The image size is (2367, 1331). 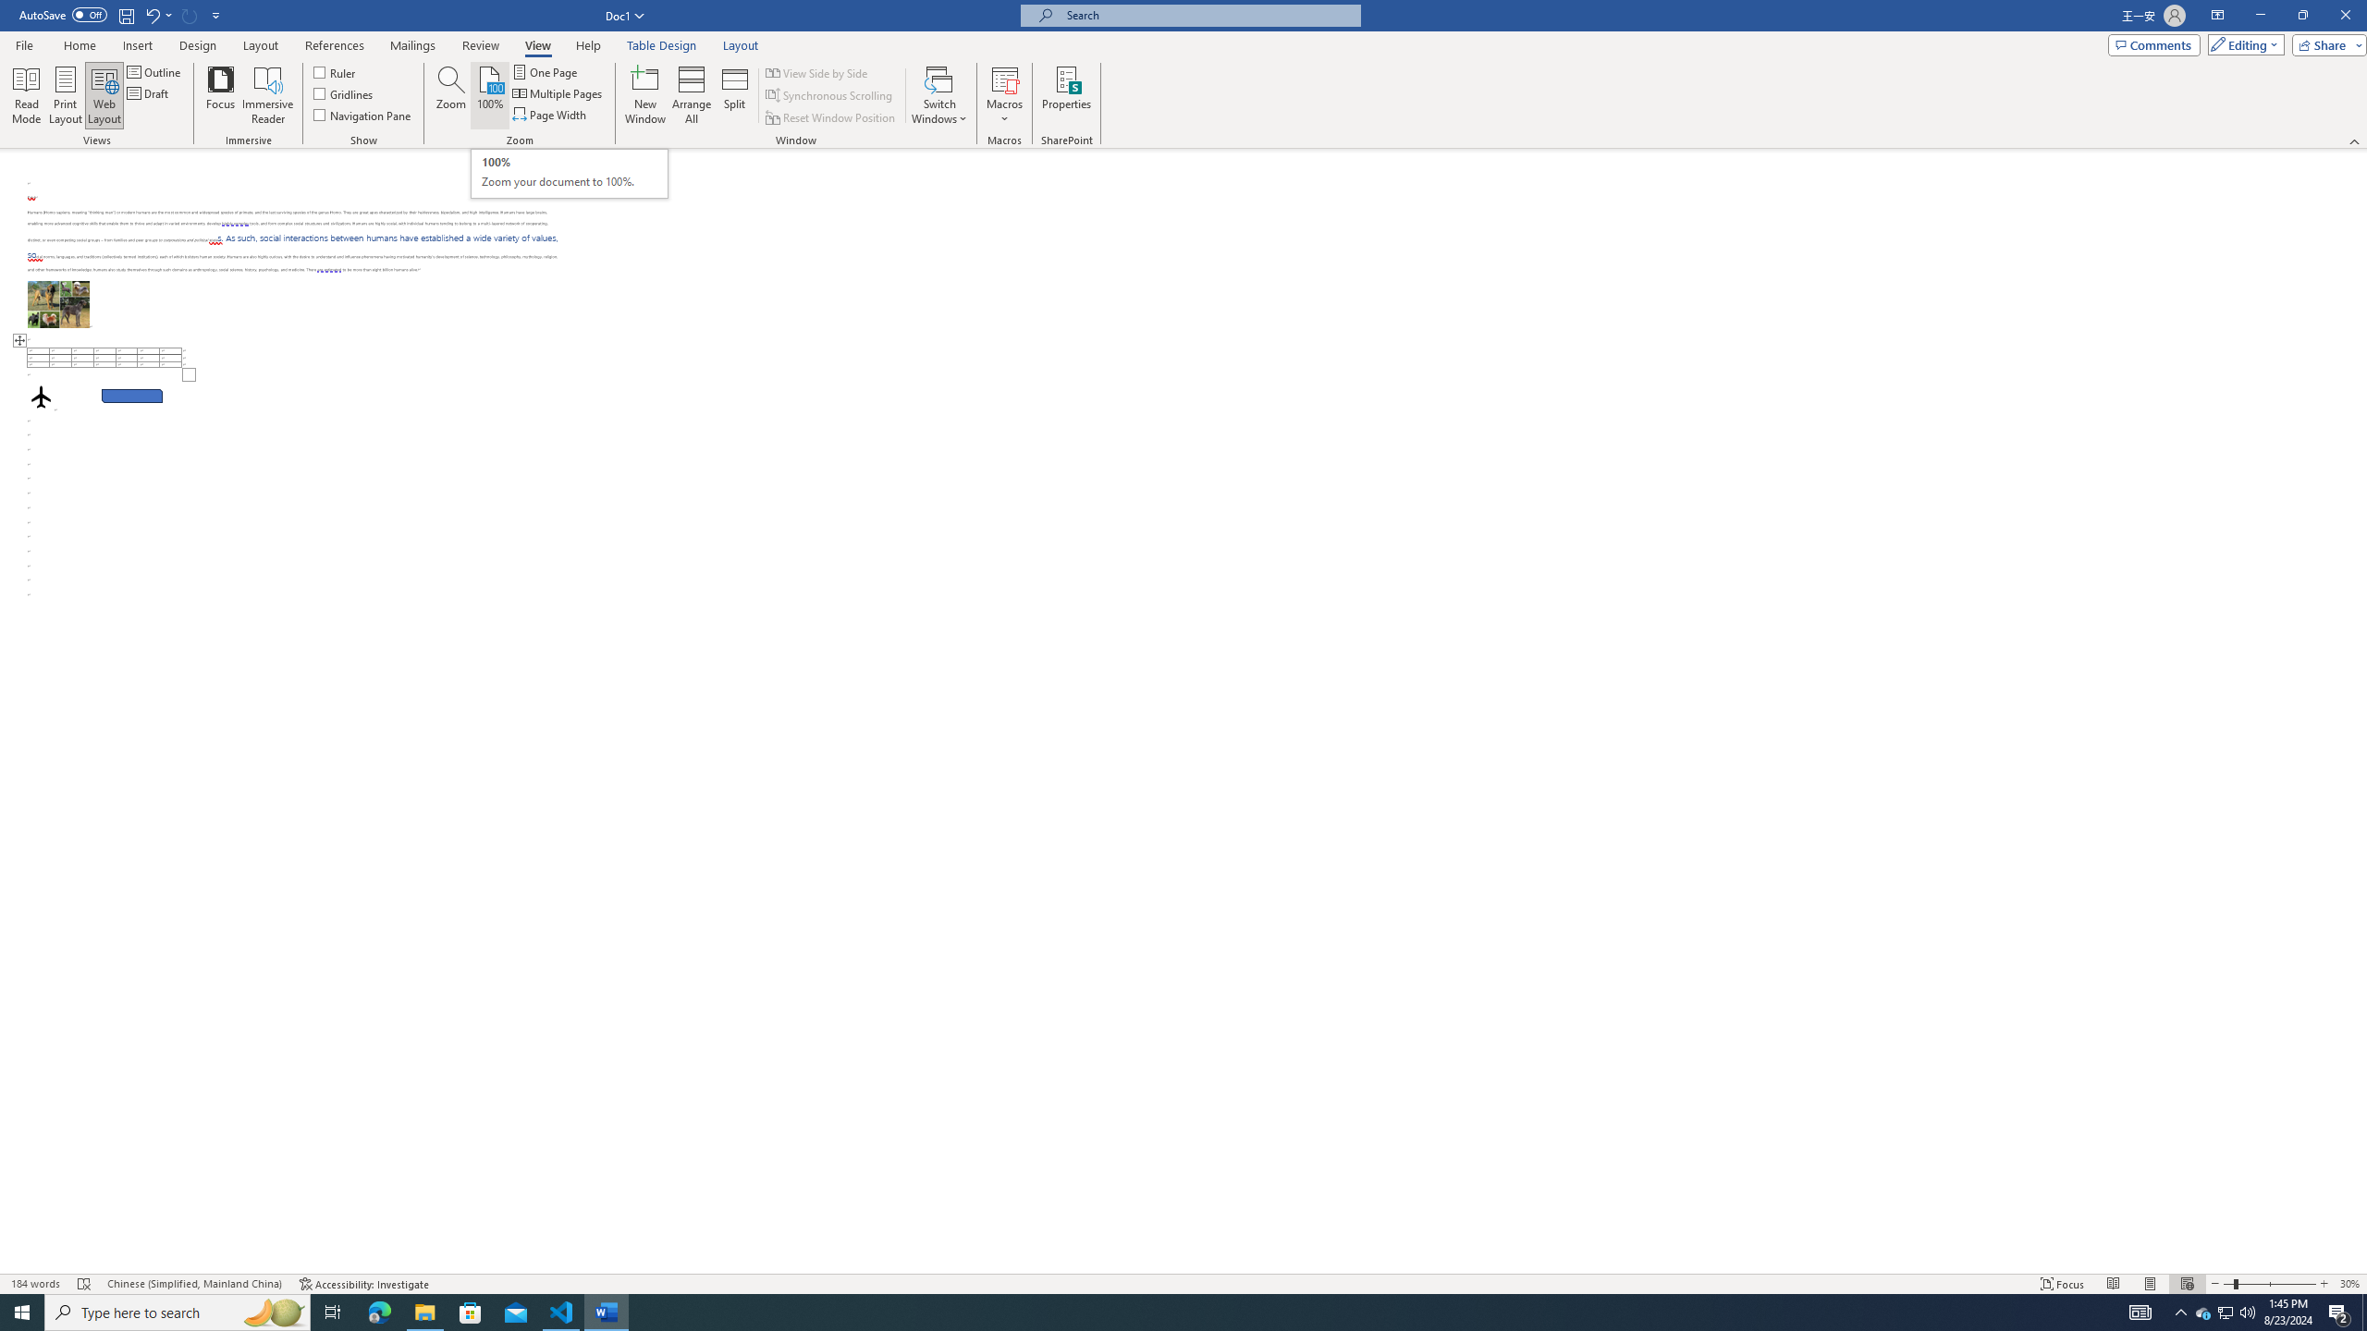 I want to click on Word Count 184 words, so click(x=37, y=1284).